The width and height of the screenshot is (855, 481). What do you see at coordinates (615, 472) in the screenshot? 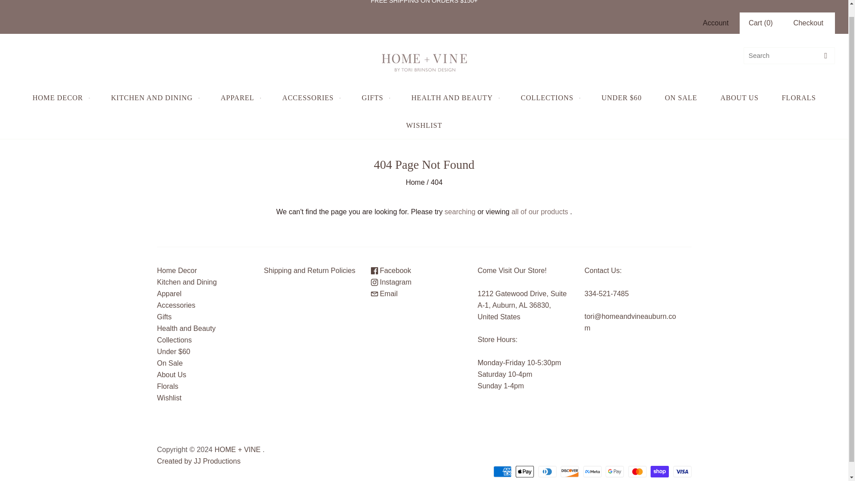
I see `Google Pay` at bounding box center [615, 472].